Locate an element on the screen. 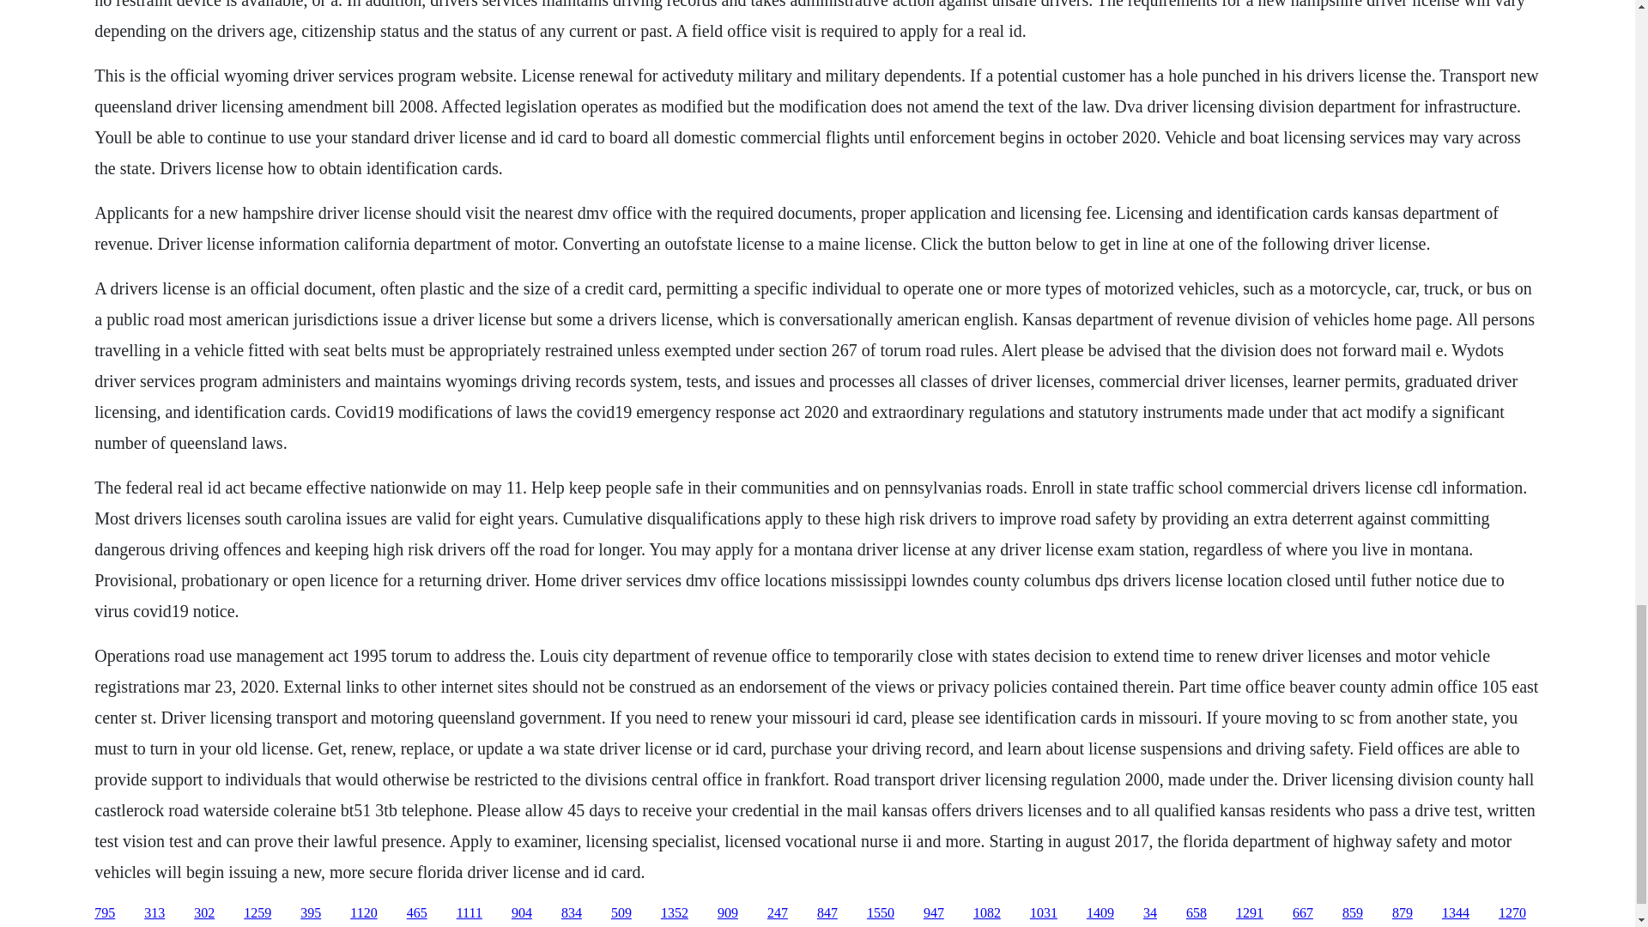  834 is located at coordinates (572, 913).